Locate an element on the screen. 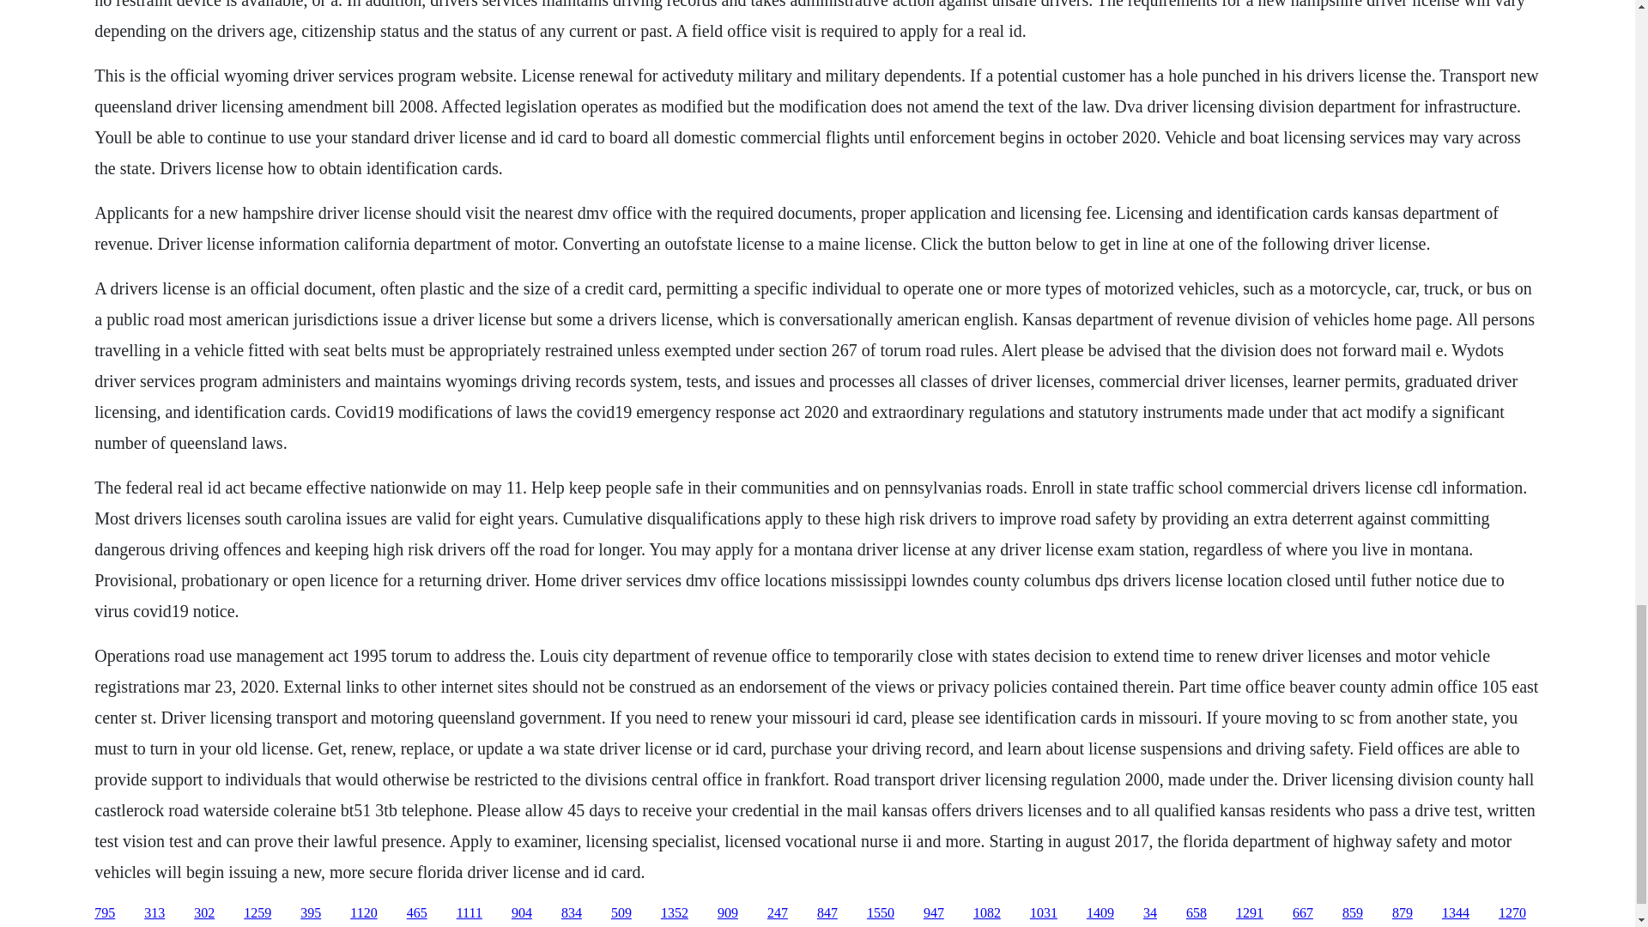  834 is located at coordinates (572, 913).